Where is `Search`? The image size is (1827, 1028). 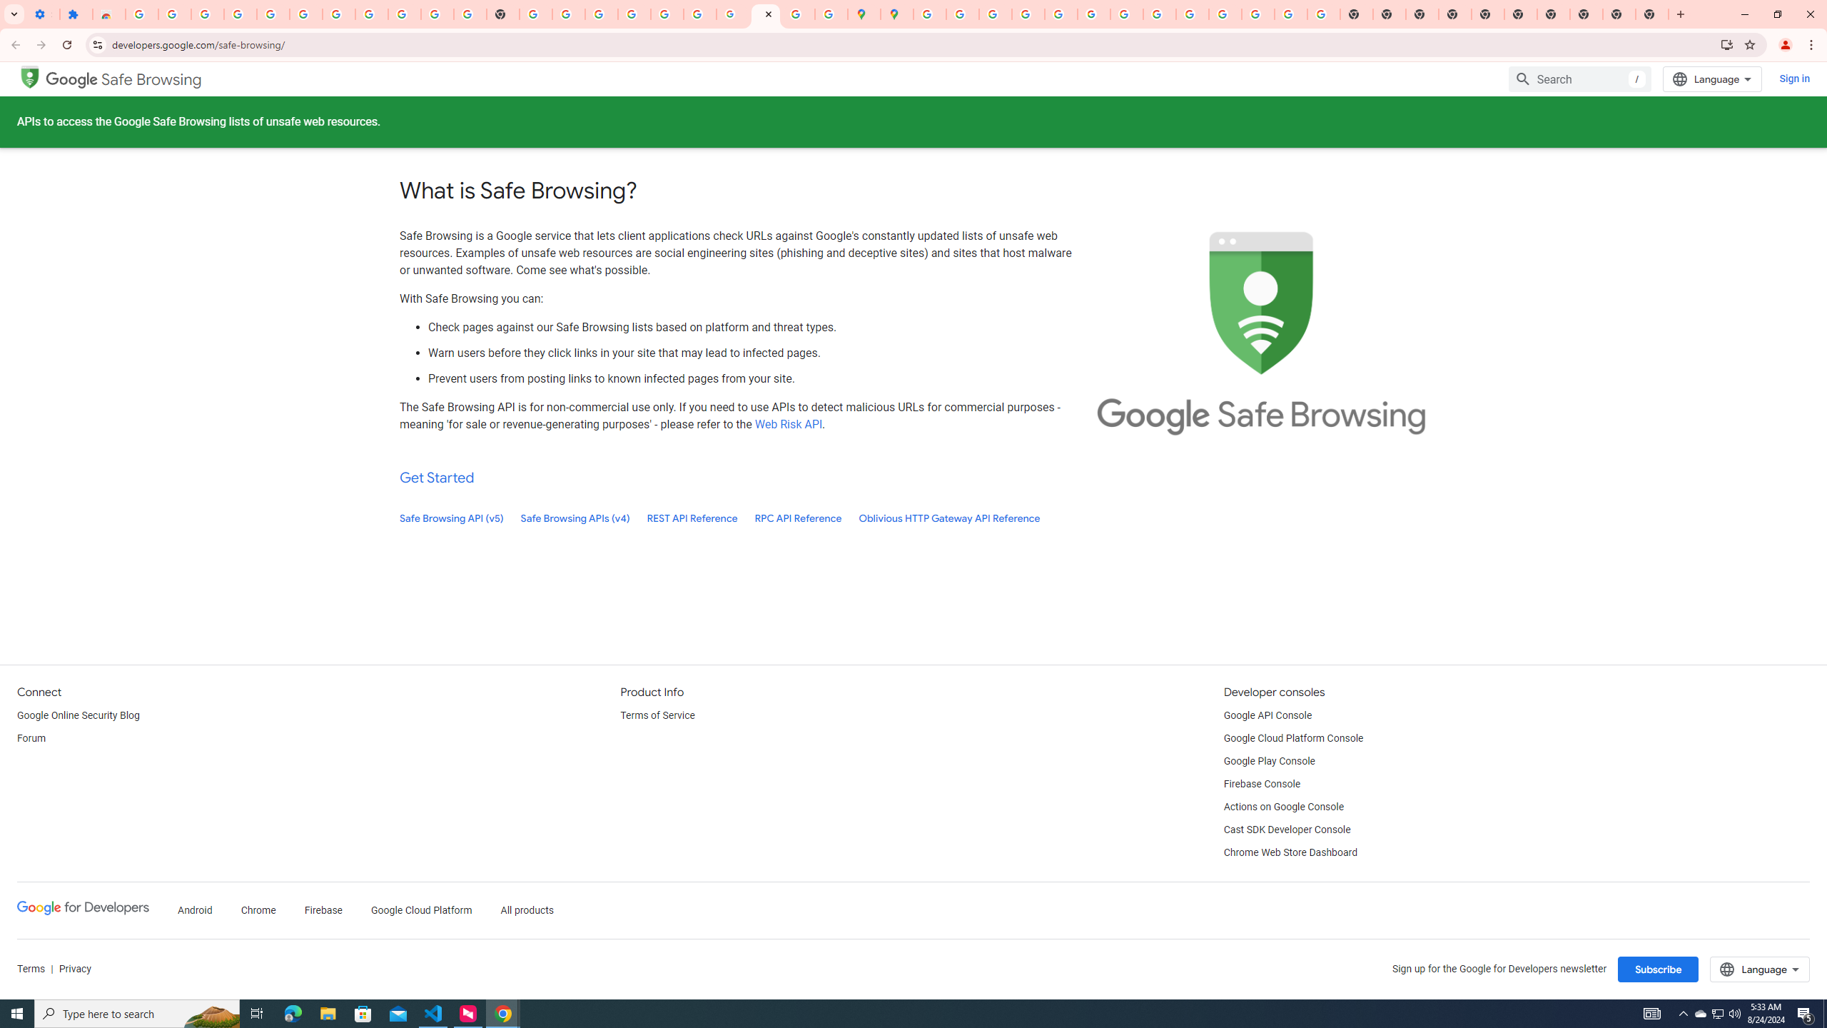 Search is located at coordinates (1579, 79).